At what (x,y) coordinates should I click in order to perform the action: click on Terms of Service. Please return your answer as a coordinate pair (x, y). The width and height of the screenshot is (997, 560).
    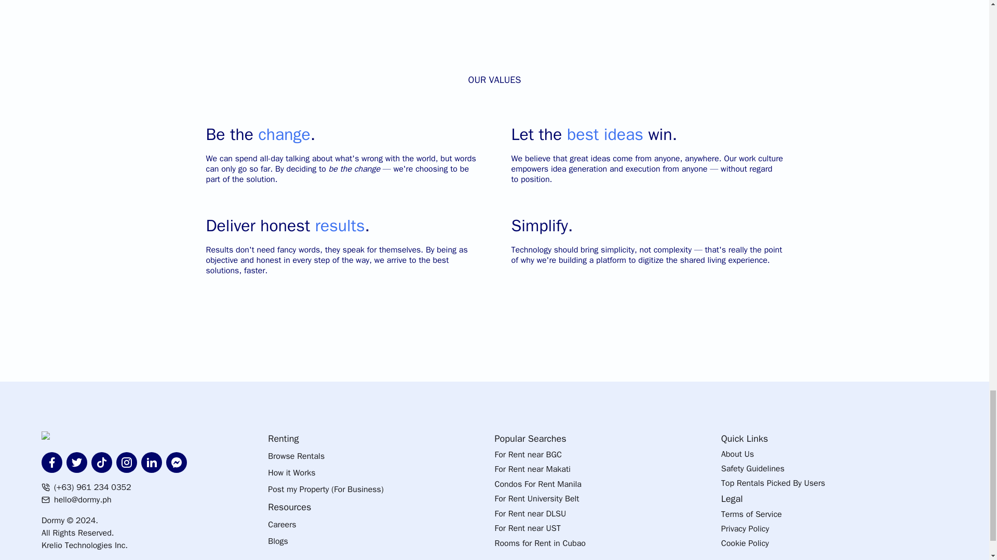
    Looking at the image, I should click on (834, 515).